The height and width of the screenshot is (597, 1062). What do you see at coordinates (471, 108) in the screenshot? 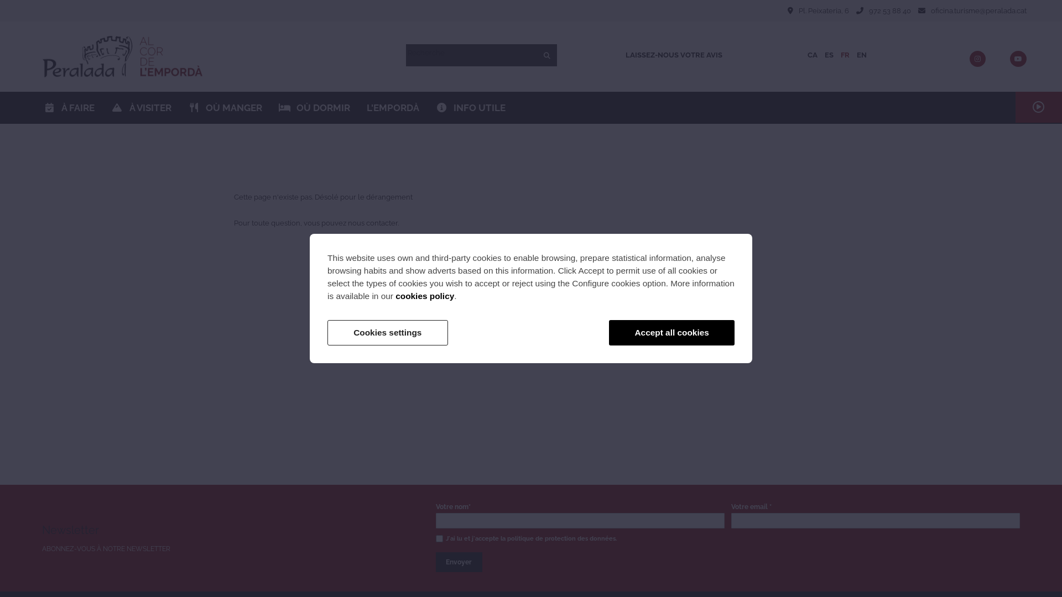
I see `INFO UTILE` at bounding box center [471, 108].